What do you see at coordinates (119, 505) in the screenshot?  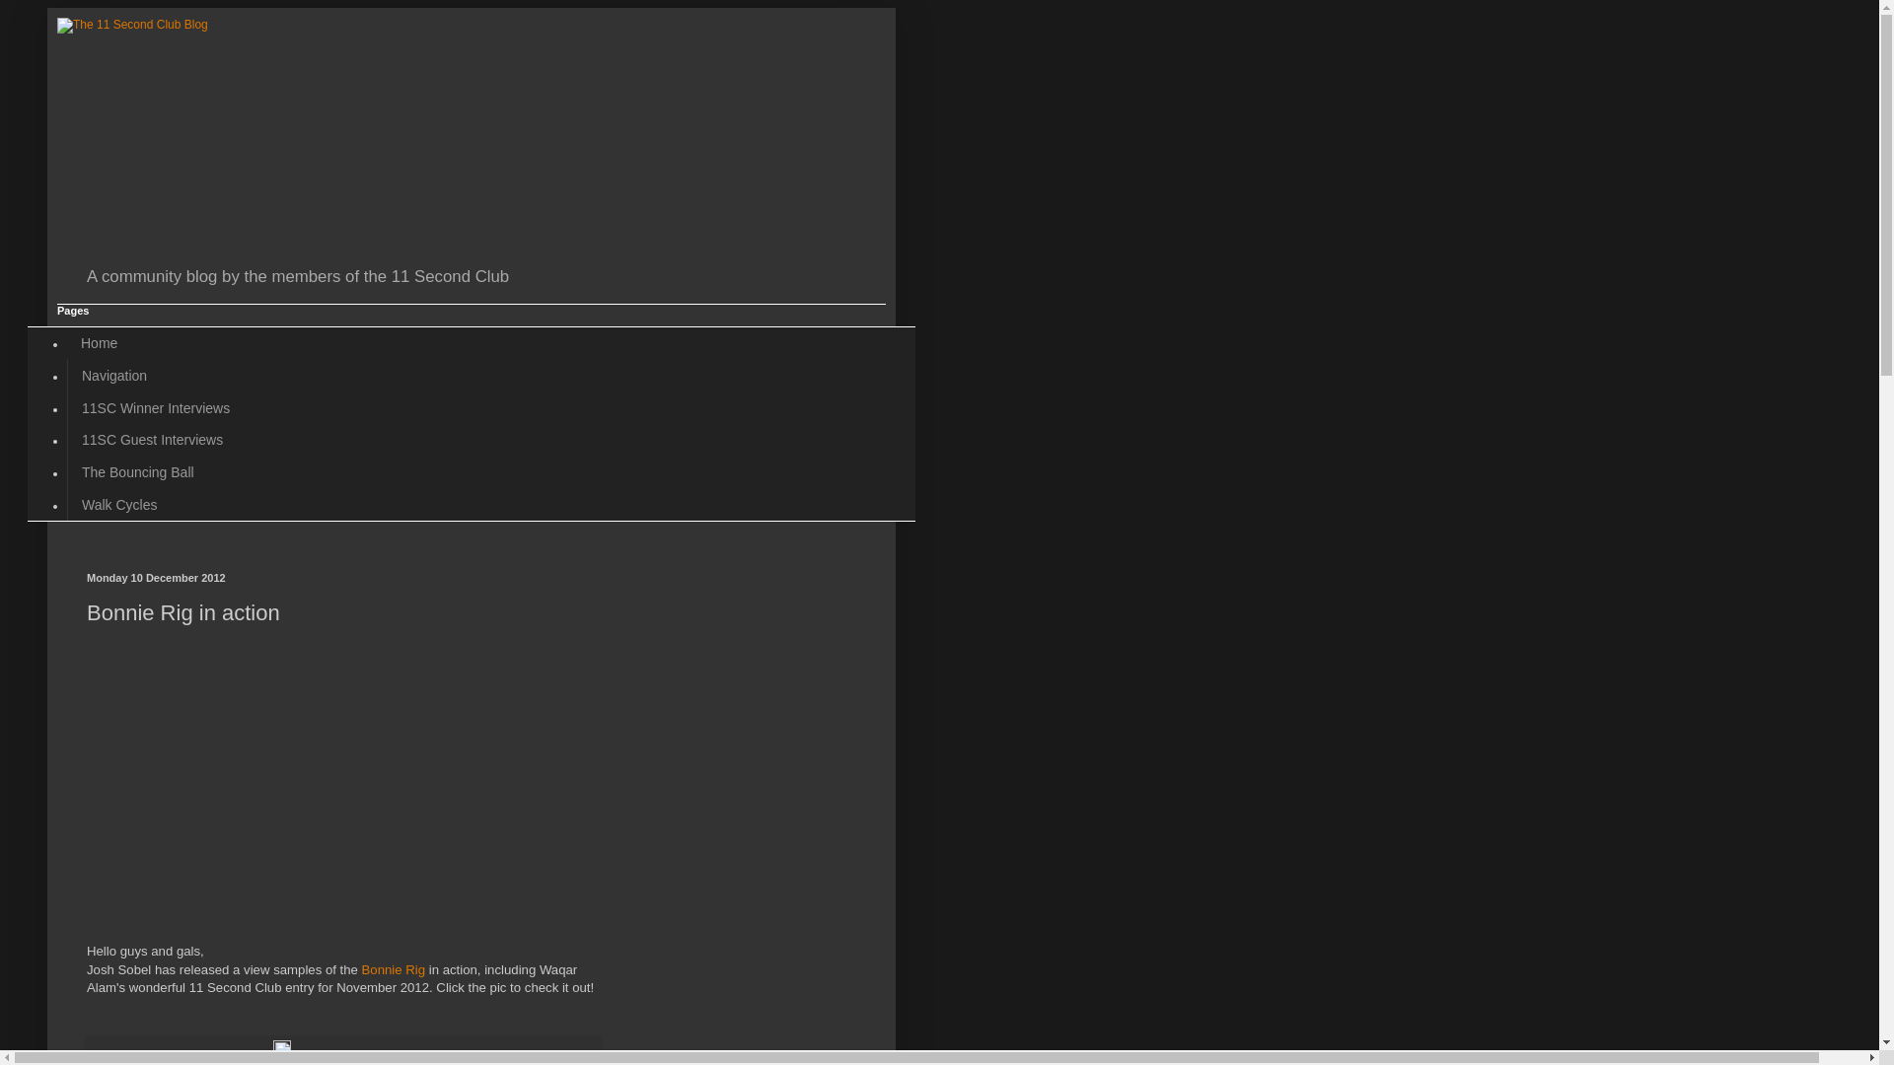 I see `Walk Cycles` at bounding box center [119, 505].